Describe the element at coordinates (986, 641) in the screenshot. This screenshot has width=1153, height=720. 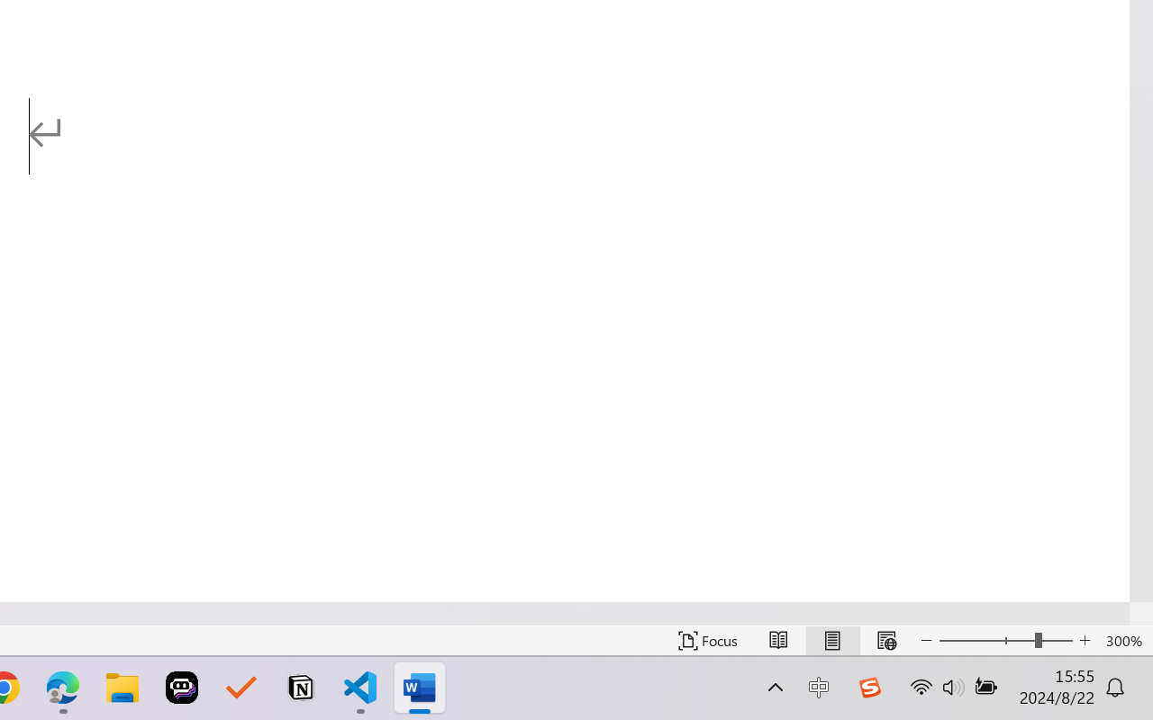
I see `Zoom Out` at that location.